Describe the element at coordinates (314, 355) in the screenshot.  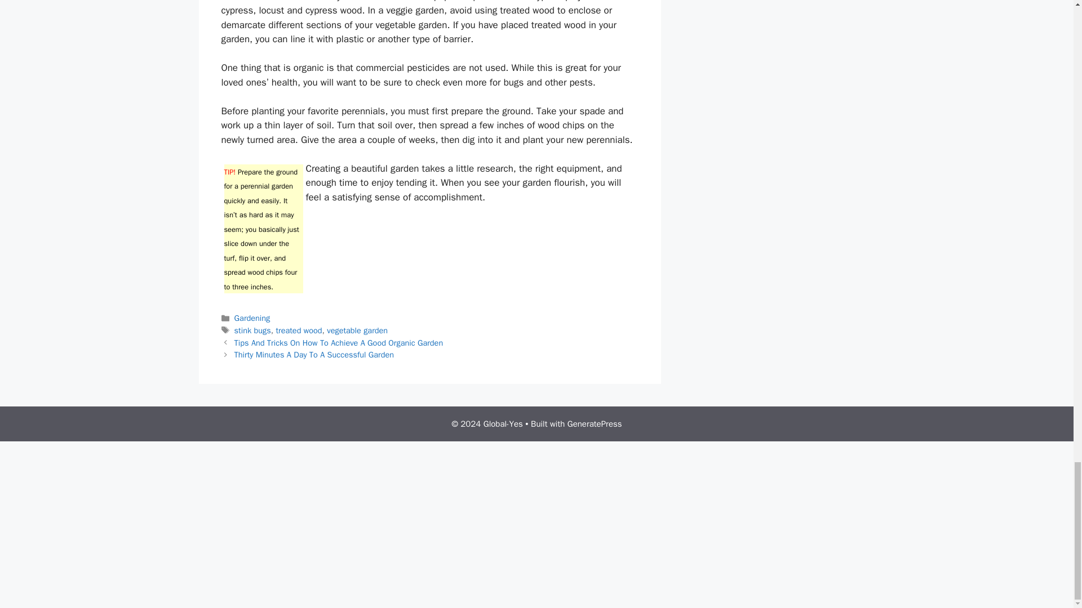
I see `Thirty Minutes A Day To A Successful Garden` at that location.